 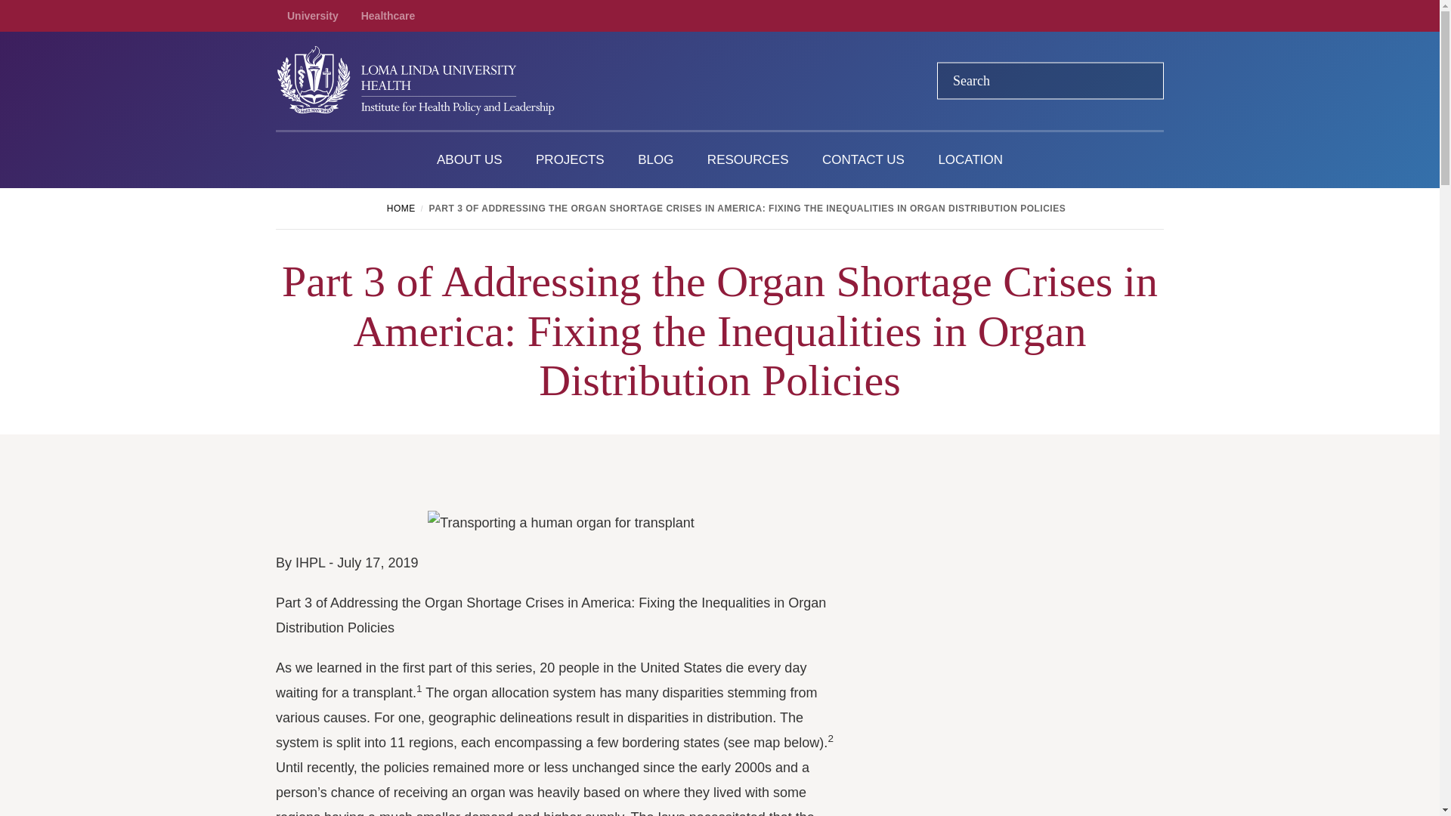 I want to click on Healthcare, so click(x=388, y=16).